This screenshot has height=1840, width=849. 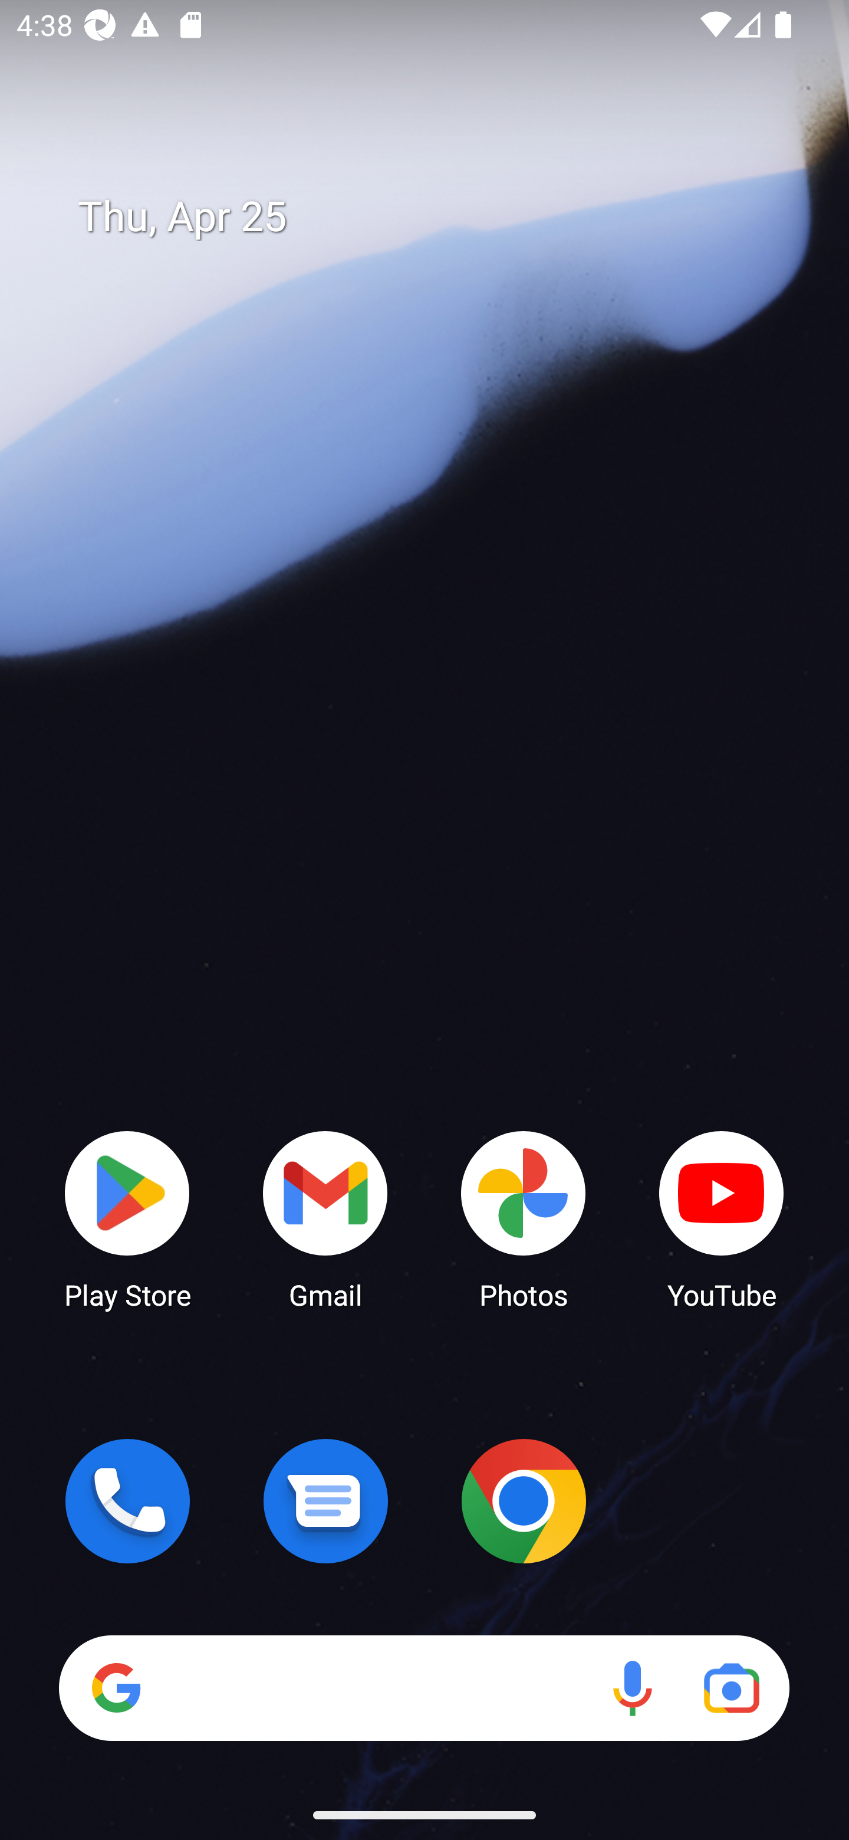 What do you see at coordinates (325, 1218) in the screenshot?
I see `Gmail` at bounding box center [325, 1218].